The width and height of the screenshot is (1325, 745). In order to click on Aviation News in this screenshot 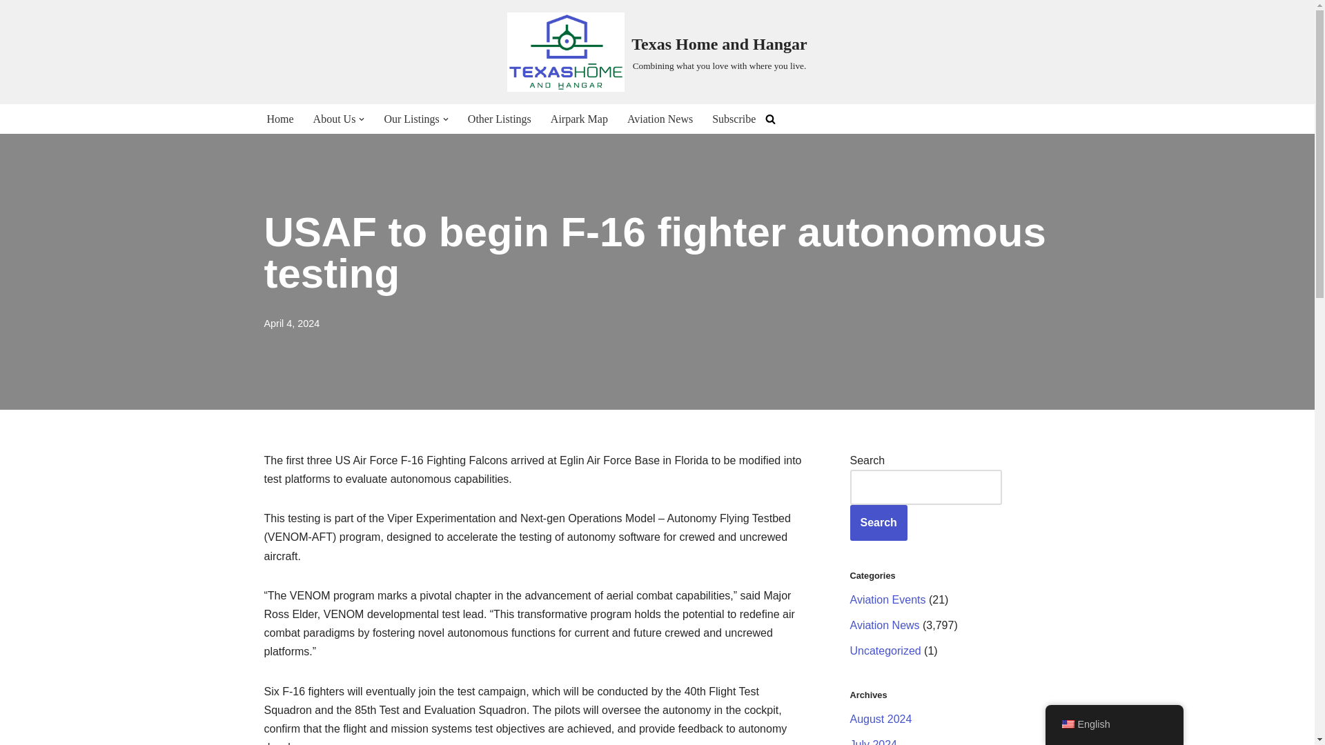, I will do `click(660, 119)`.